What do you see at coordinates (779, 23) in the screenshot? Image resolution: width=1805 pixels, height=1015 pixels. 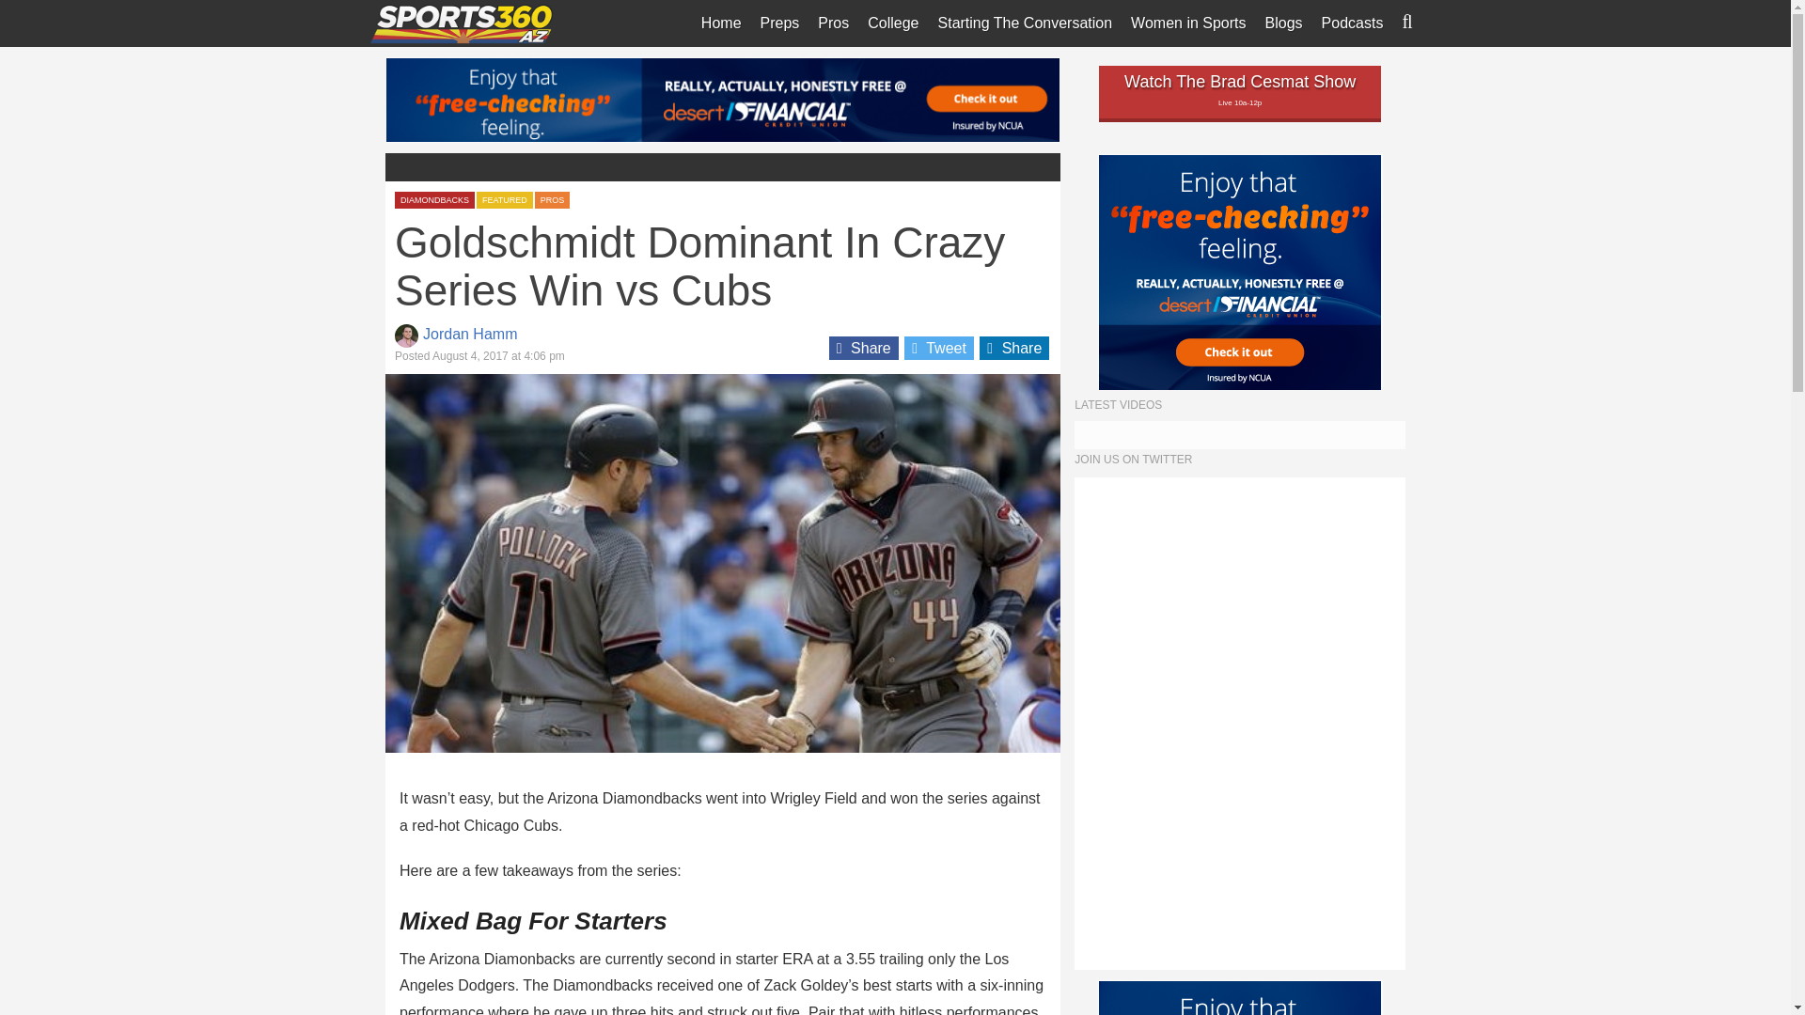 I see `Preps` at bounding box center [779, 23].